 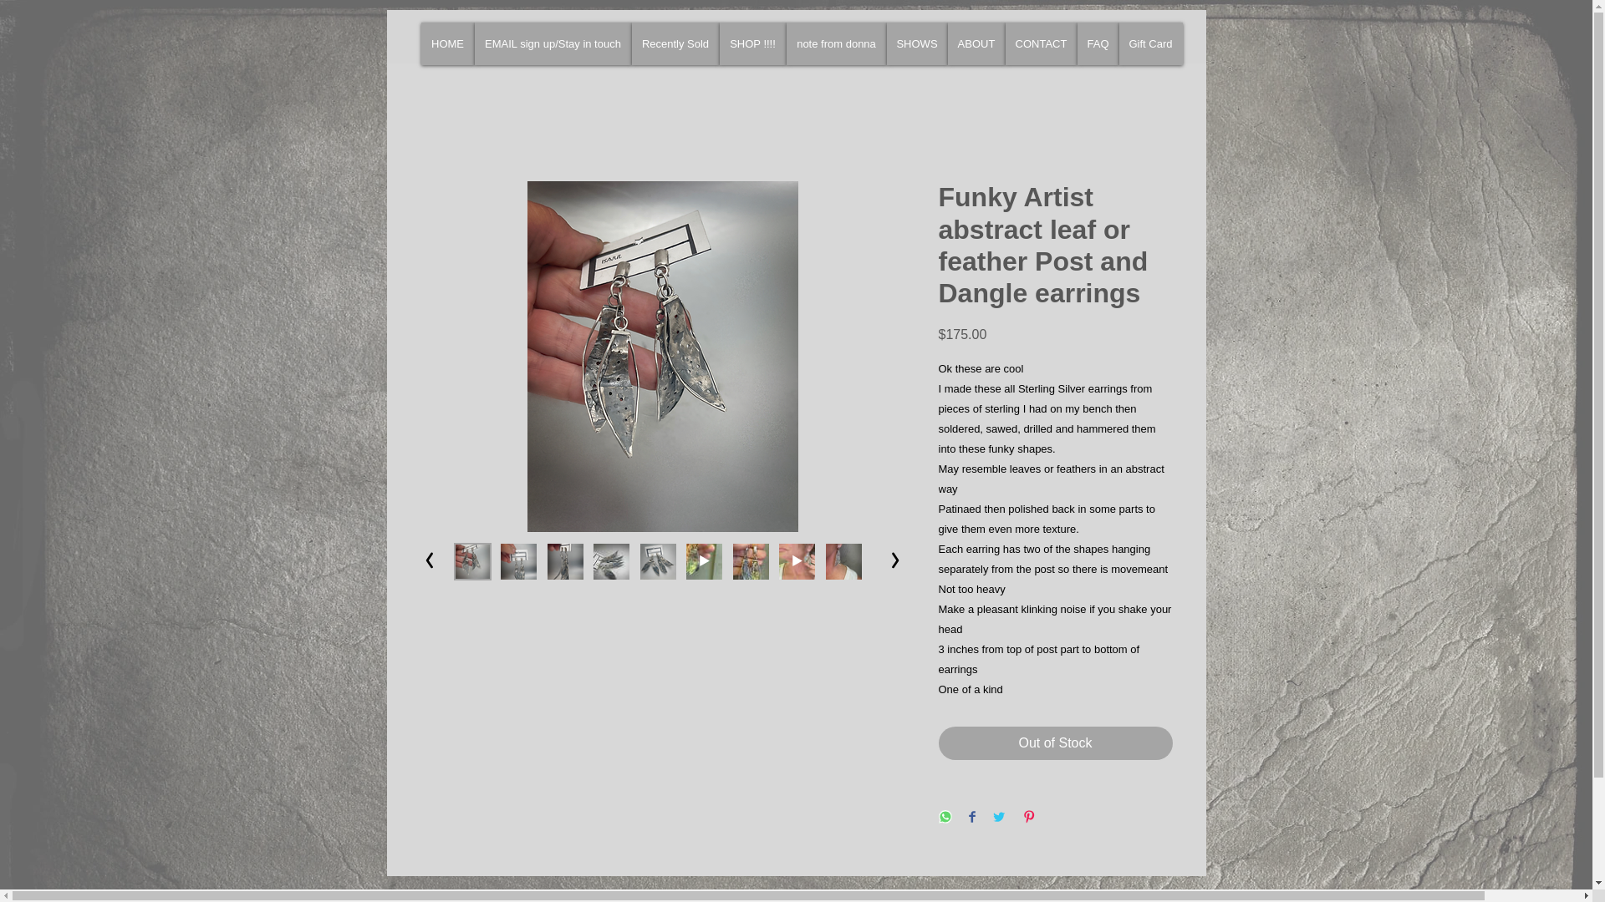 What do you see at coordinates (836, 43) in the screenshot?
I see `note from donna` at bounding box center [836, 43].